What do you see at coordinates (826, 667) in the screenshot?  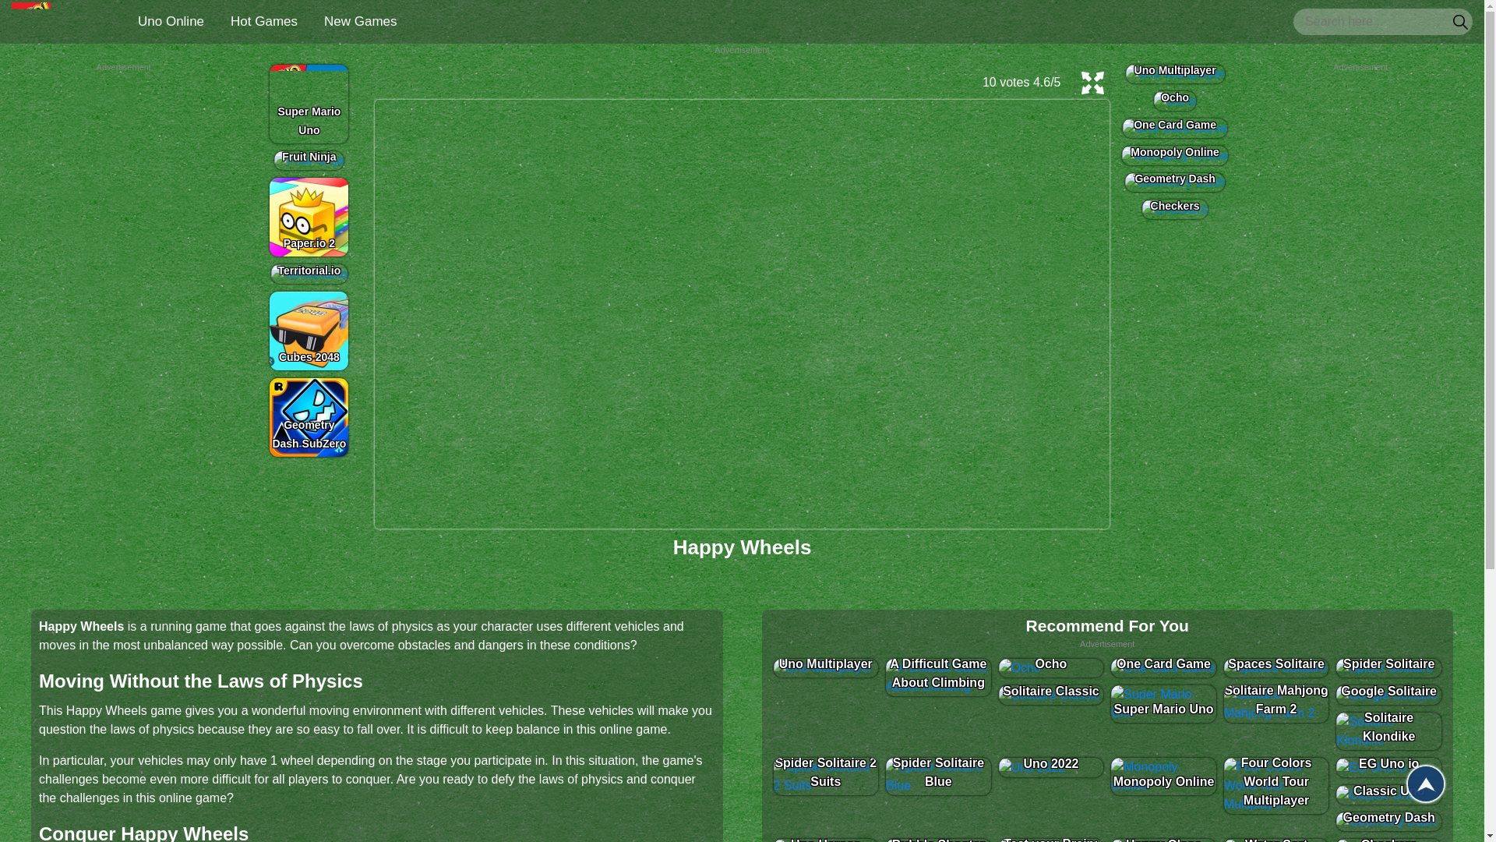 I see `Uno Multiplayer` at bounding box center [826, 667].